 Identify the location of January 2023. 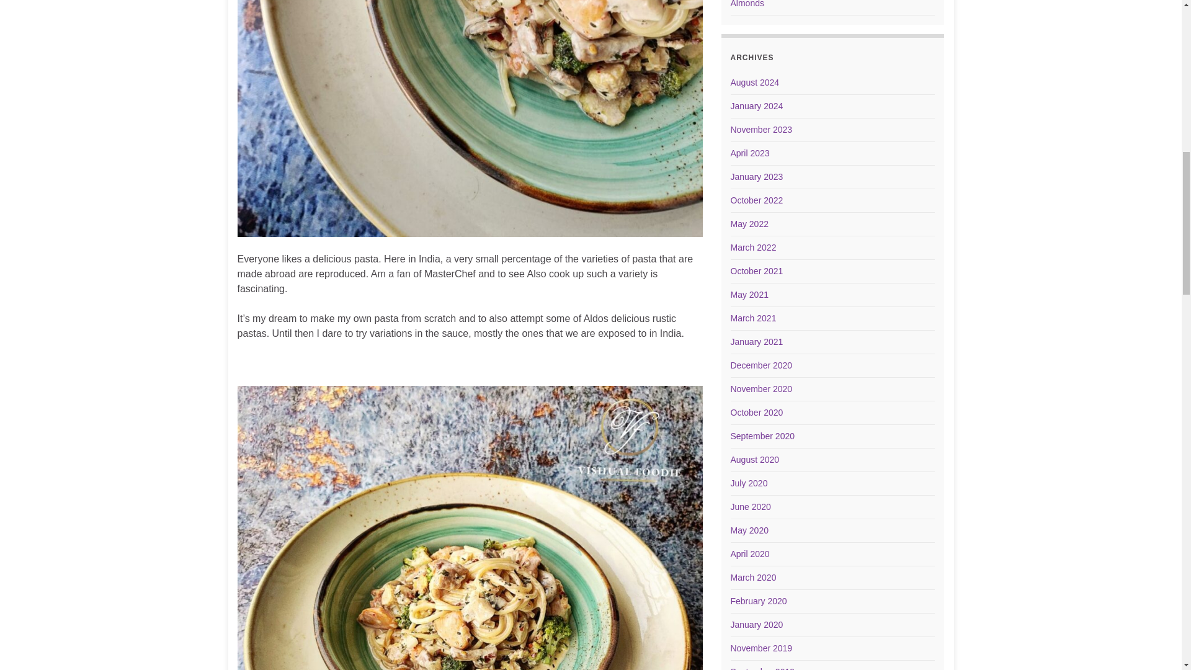
(757, 176).